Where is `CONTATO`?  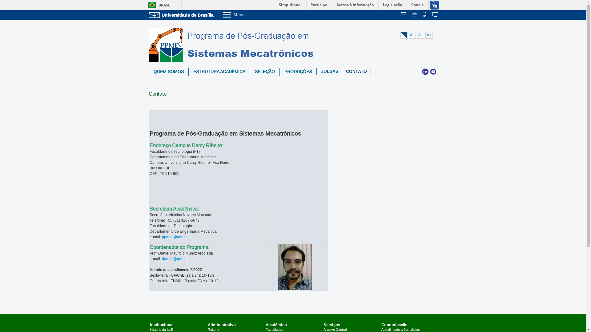 CONTATO is located at coordinates (356, 72).